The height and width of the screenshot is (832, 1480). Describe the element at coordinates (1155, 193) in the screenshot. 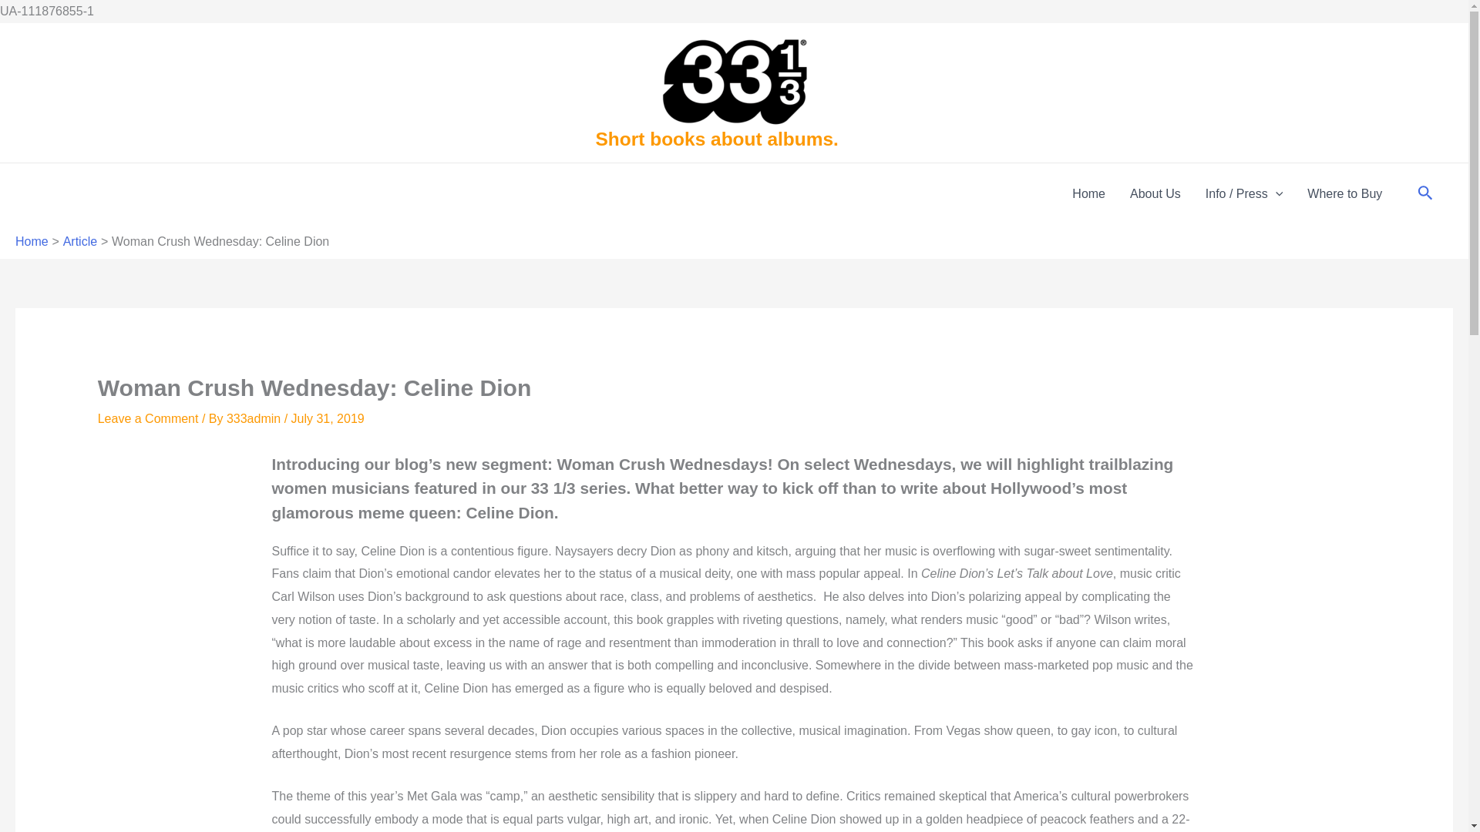

I see `About Us` at that location.